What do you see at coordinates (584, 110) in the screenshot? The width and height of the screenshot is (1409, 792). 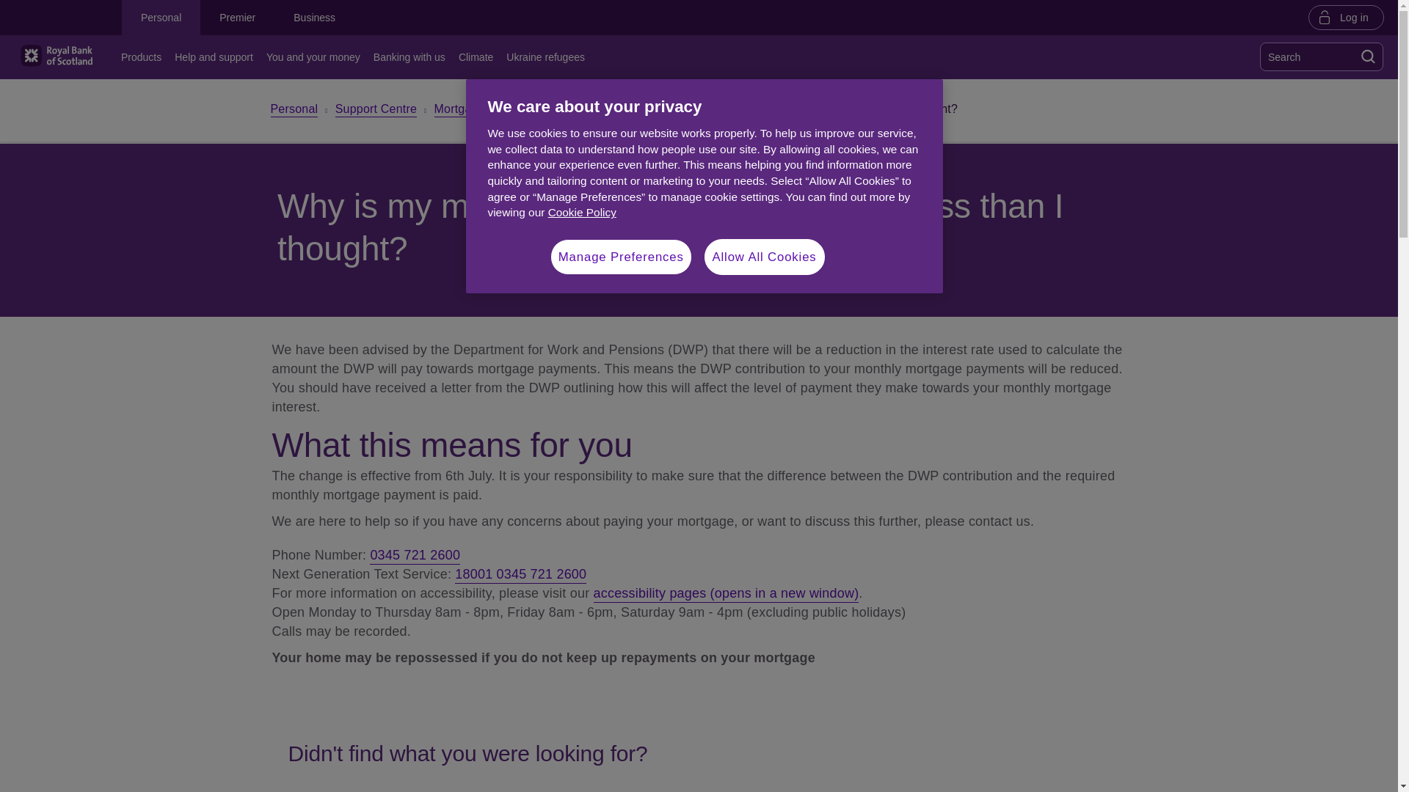 I see `General` at bounding box center [584, 110].